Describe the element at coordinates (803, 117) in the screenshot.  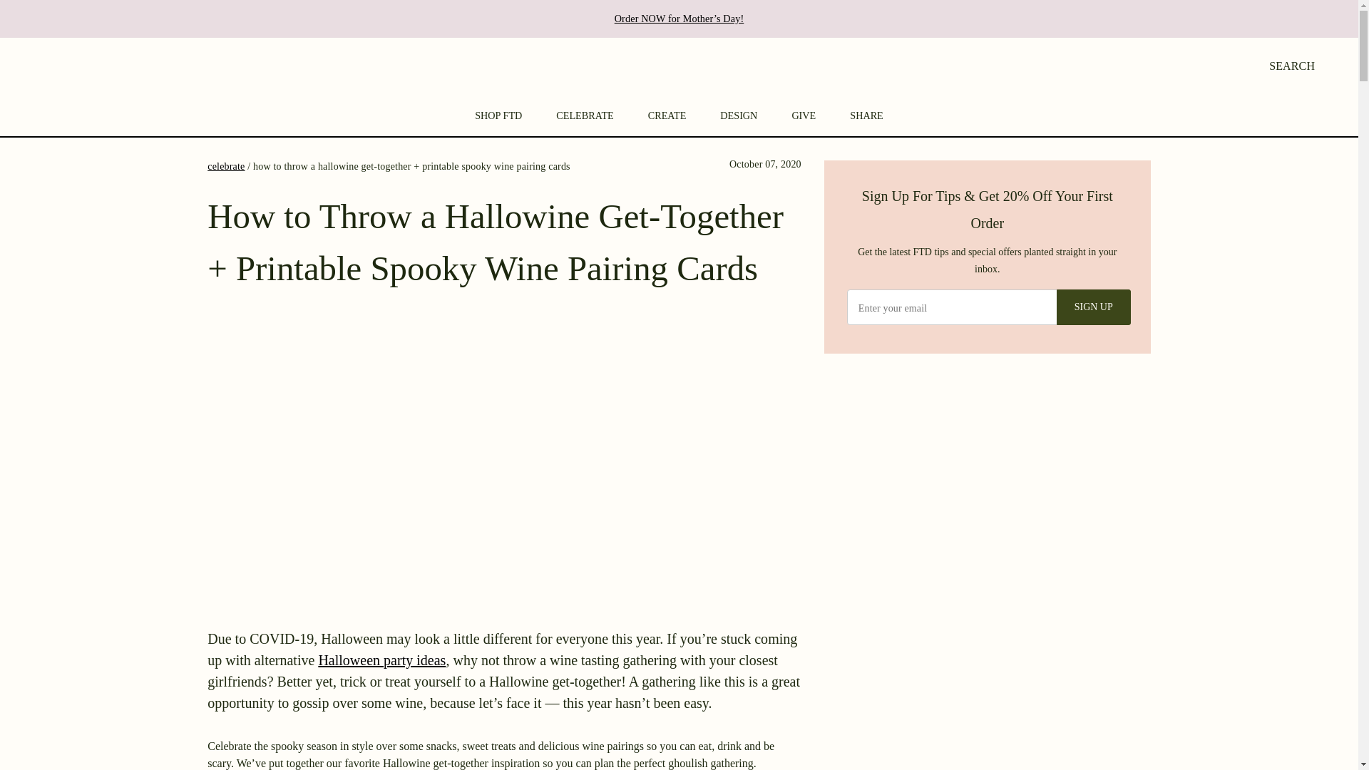
I see `GIVE` at that location.